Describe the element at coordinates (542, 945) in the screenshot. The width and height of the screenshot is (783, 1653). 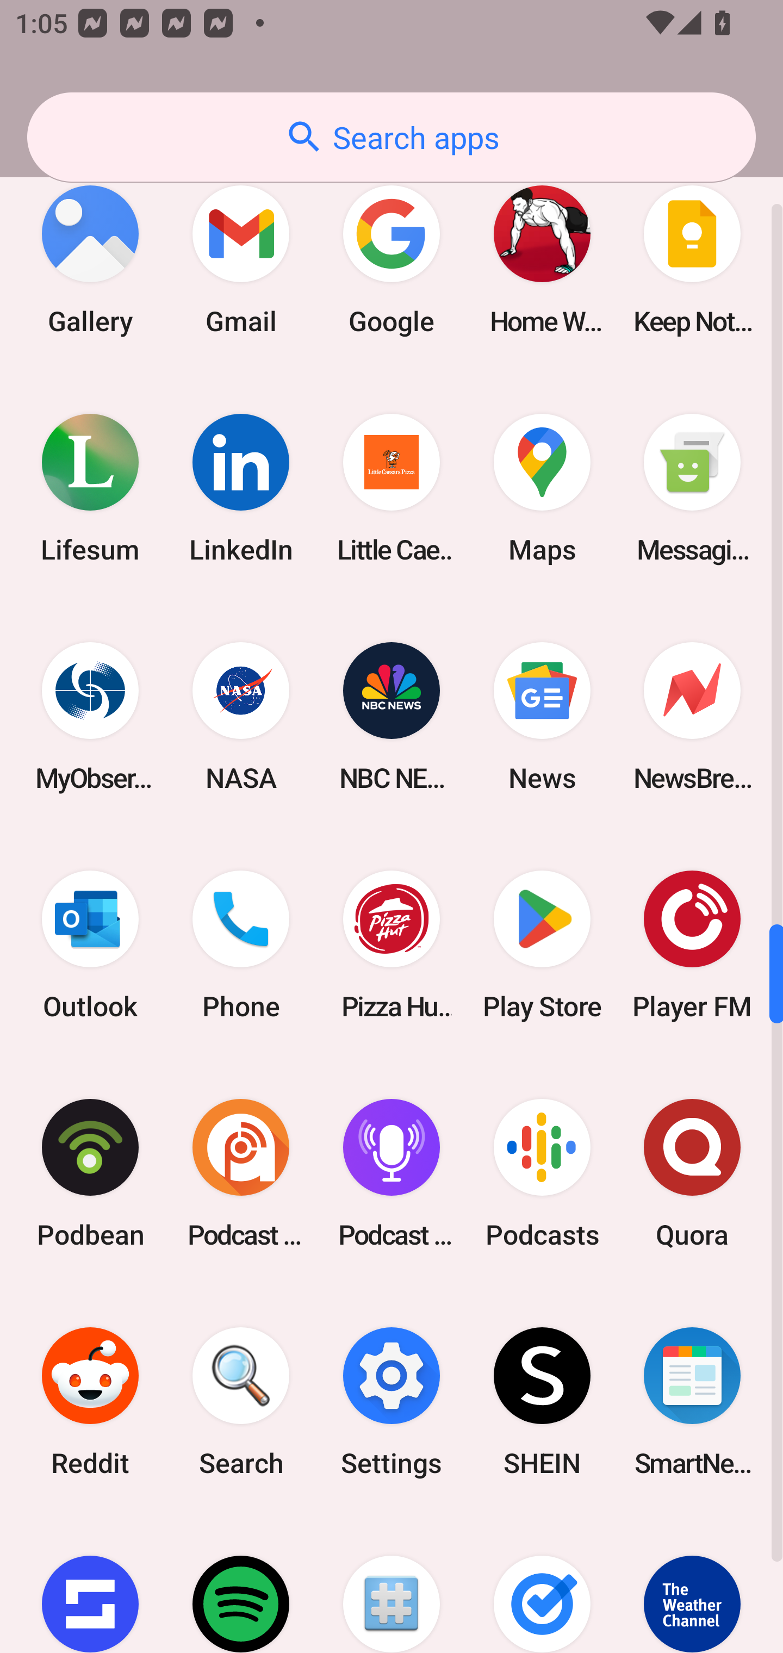
I see `Play Store` at that location.